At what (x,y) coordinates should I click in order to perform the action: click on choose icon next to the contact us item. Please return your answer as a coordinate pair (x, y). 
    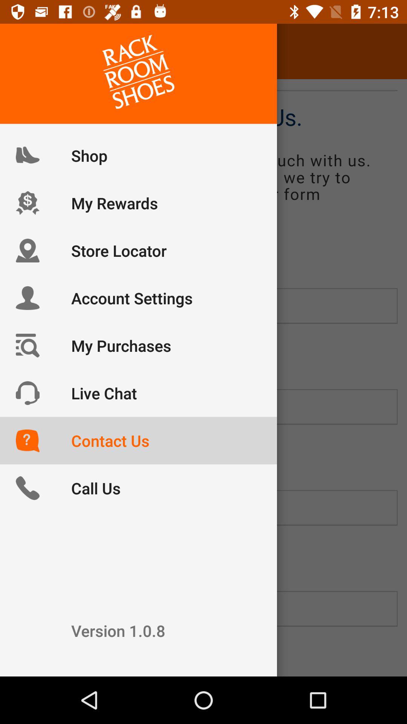
    Looking at the image, I should click on (28, 51).